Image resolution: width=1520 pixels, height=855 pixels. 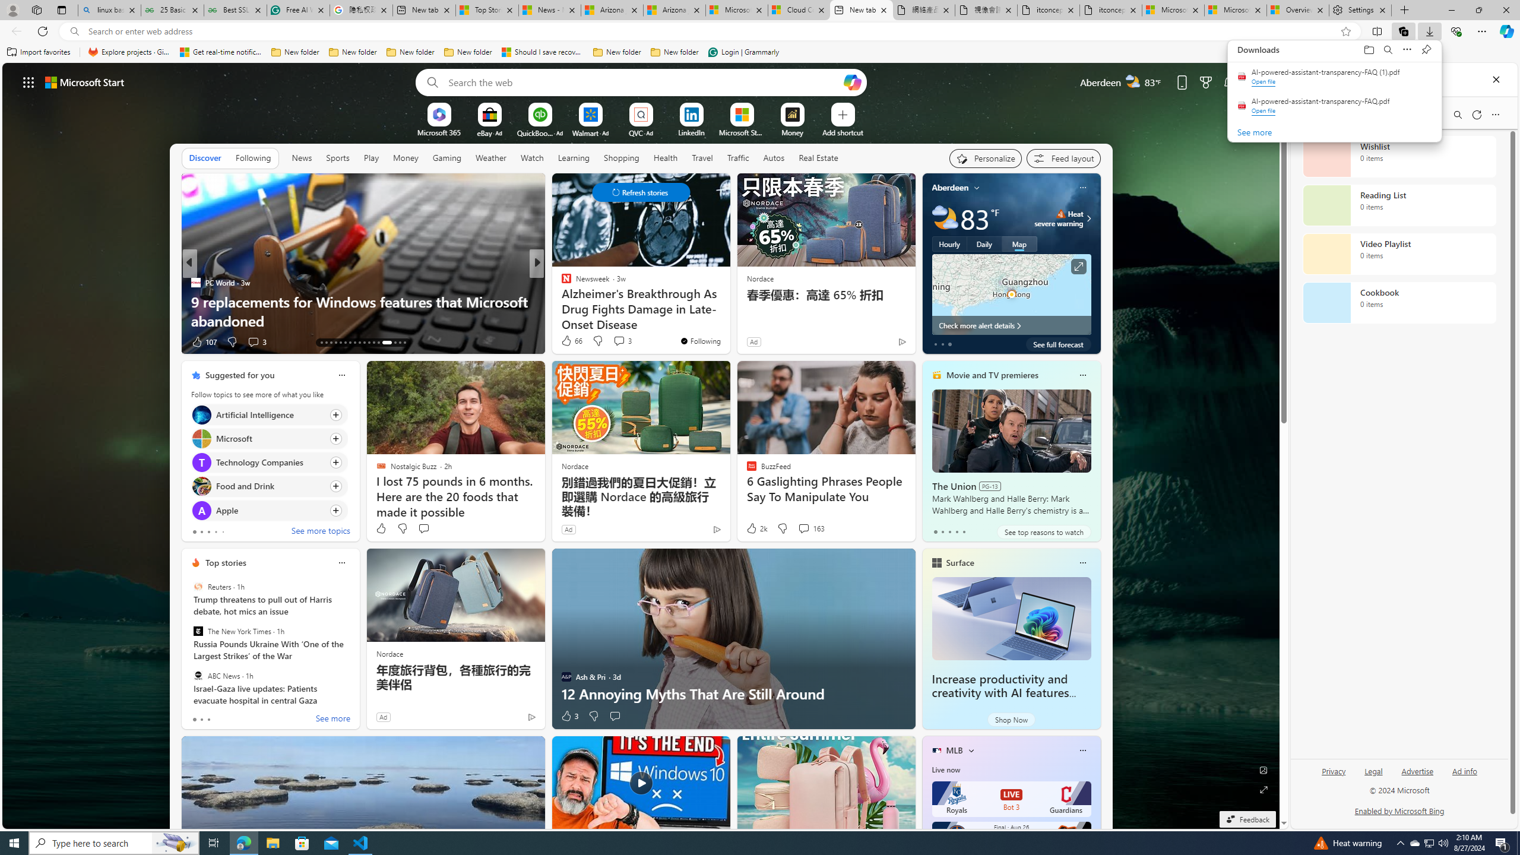 What do you see at coordinates (619, 341) in the screenshot?
I see `View comments 3 Comment` at bounding box center [619, 341].